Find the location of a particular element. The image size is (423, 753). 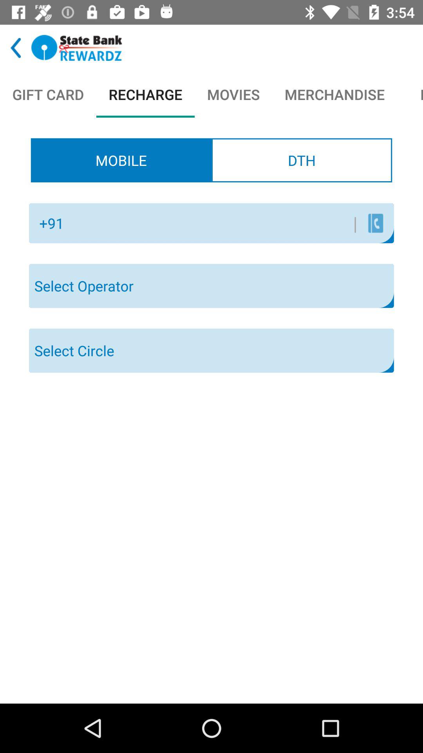

click on the contact icon under dth beside text field is located at coordinates (375, 223).